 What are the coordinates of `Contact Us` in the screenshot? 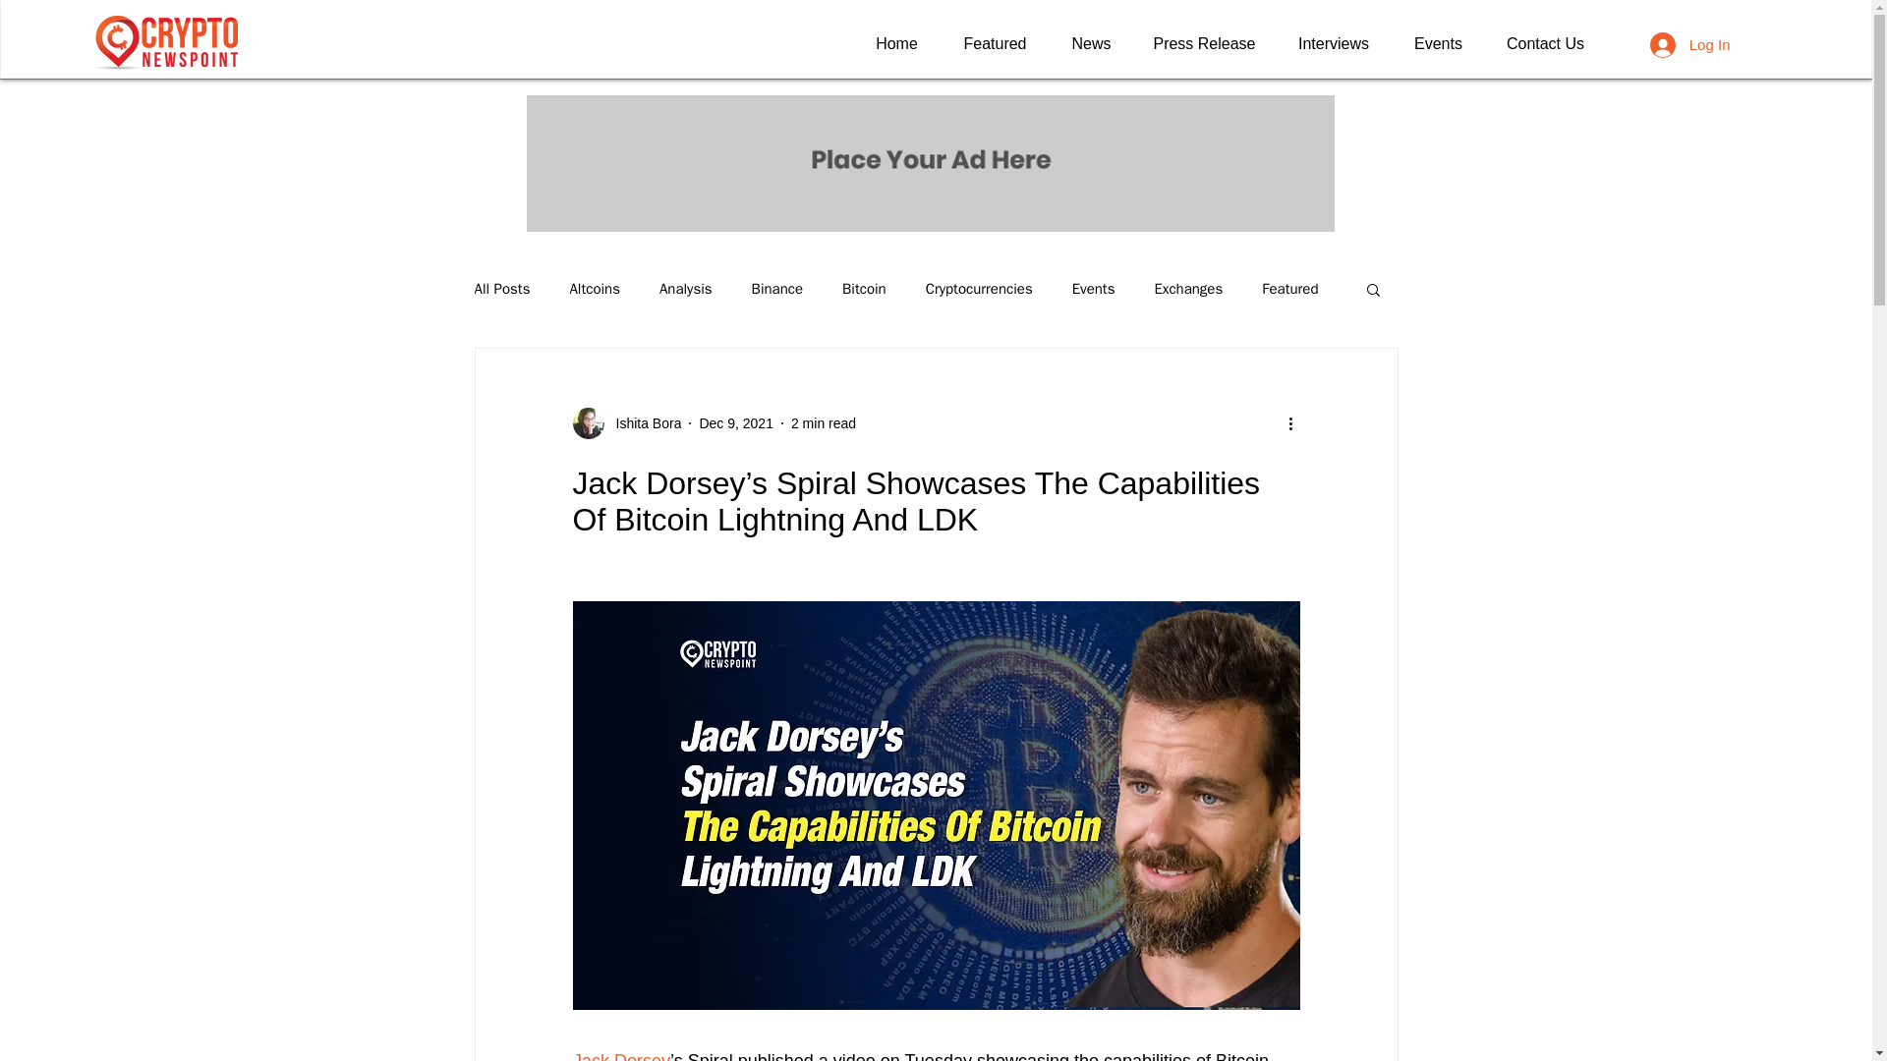 It's located at (1544, 44).